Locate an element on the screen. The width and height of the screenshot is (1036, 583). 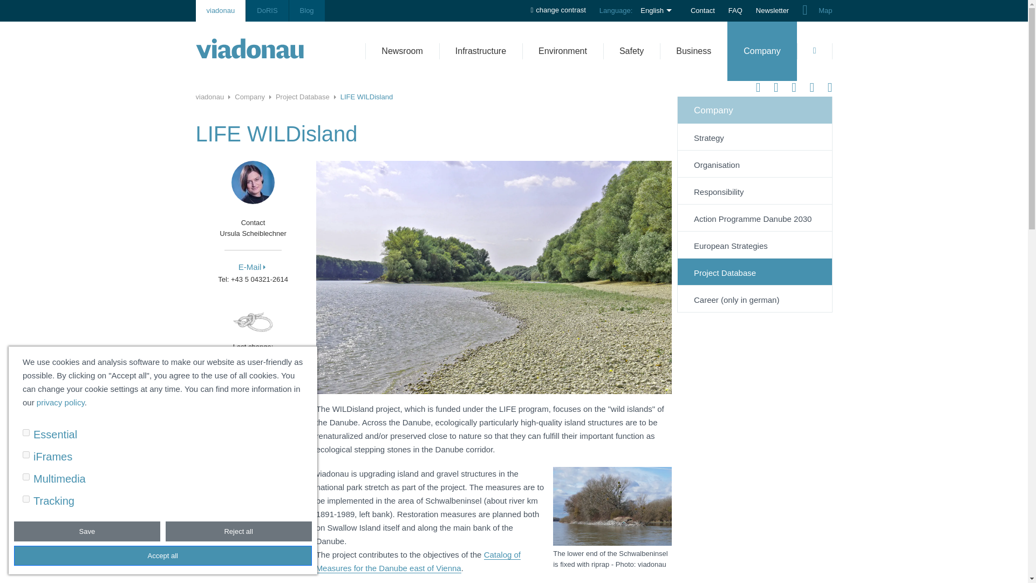
change contrast is located at coordinates (558, 6).